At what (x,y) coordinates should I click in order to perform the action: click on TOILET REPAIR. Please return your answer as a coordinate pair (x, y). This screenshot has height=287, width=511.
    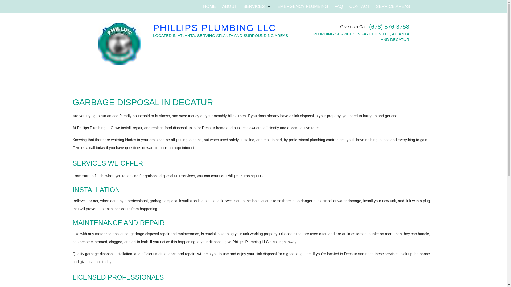
    Looking at the image, I should click on (257, 113).